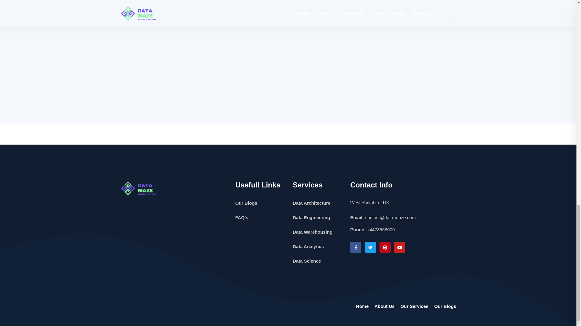 The width and height of the screenshot is (581, 326). I want to click on Our Blogs, so click(445, 306).